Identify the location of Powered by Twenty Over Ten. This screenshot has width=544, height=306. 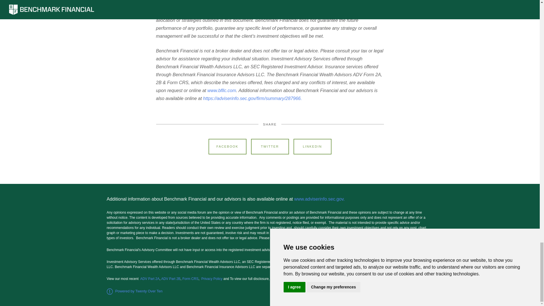
(134, 291).